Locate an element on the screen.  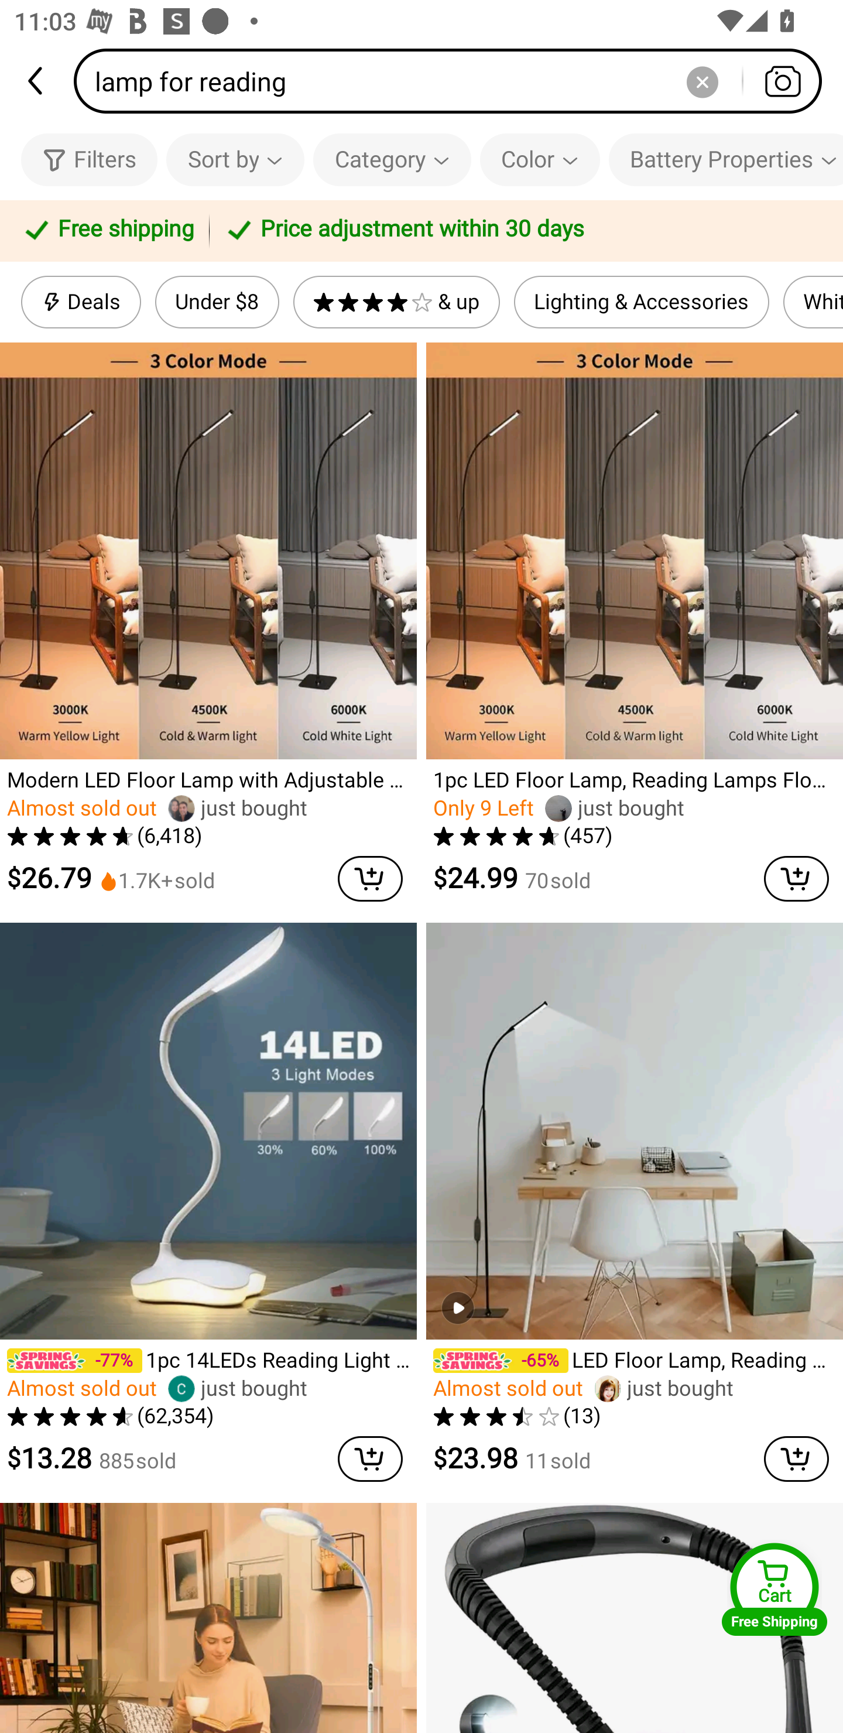
Under $8 is located at coordinates (217, 302).